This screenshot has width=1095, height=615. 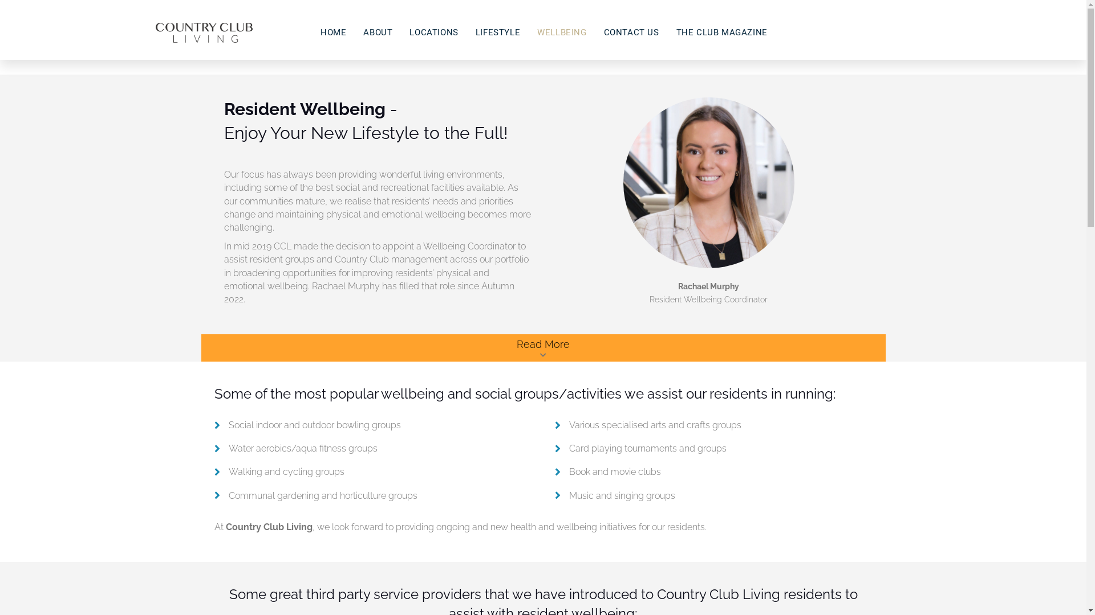 What do you see at coordinates (204, 33) in the screenshot?
I see `ccl_newsletter` at bounding box center [204, 33].